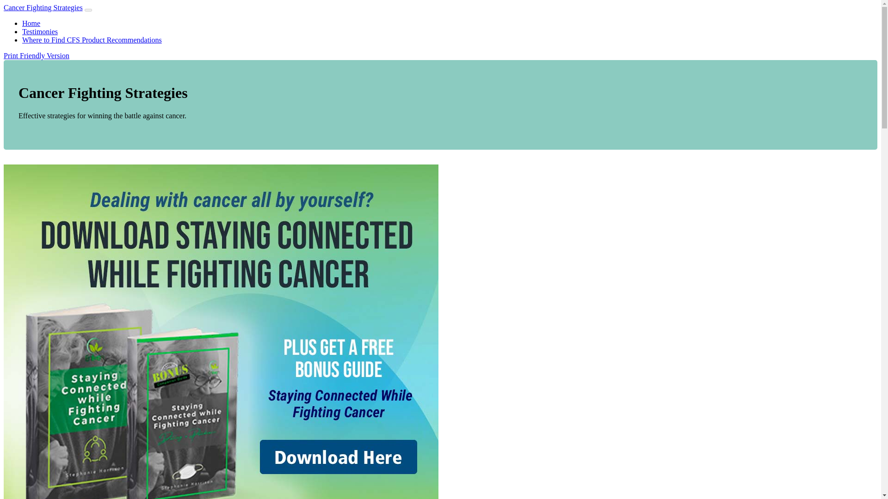  Describe the element at coordinates (43, 7) in the screenshot. I see `Cancer Fighting Strategies` at that location.